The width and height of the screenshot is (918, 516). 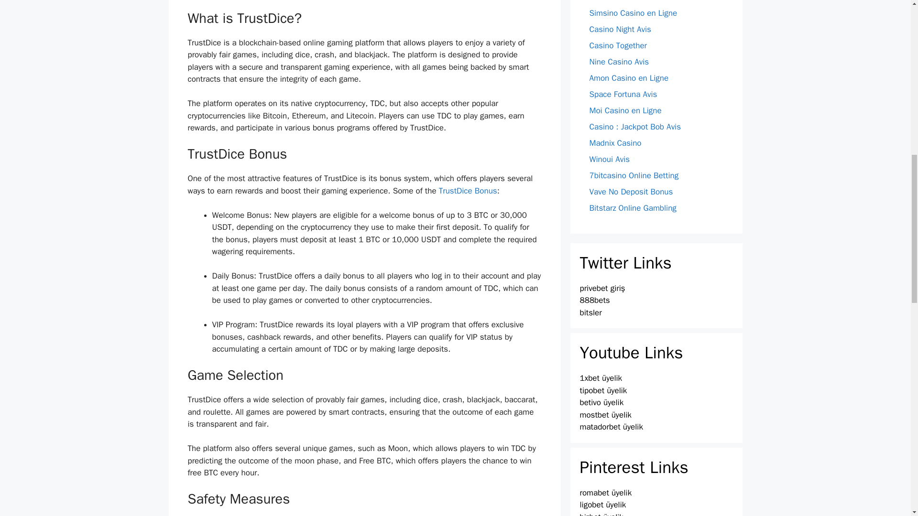 What do you see at coordinates (590, 312) in the screenshot?
I see `bitsler` at bounding box center [590, 312].